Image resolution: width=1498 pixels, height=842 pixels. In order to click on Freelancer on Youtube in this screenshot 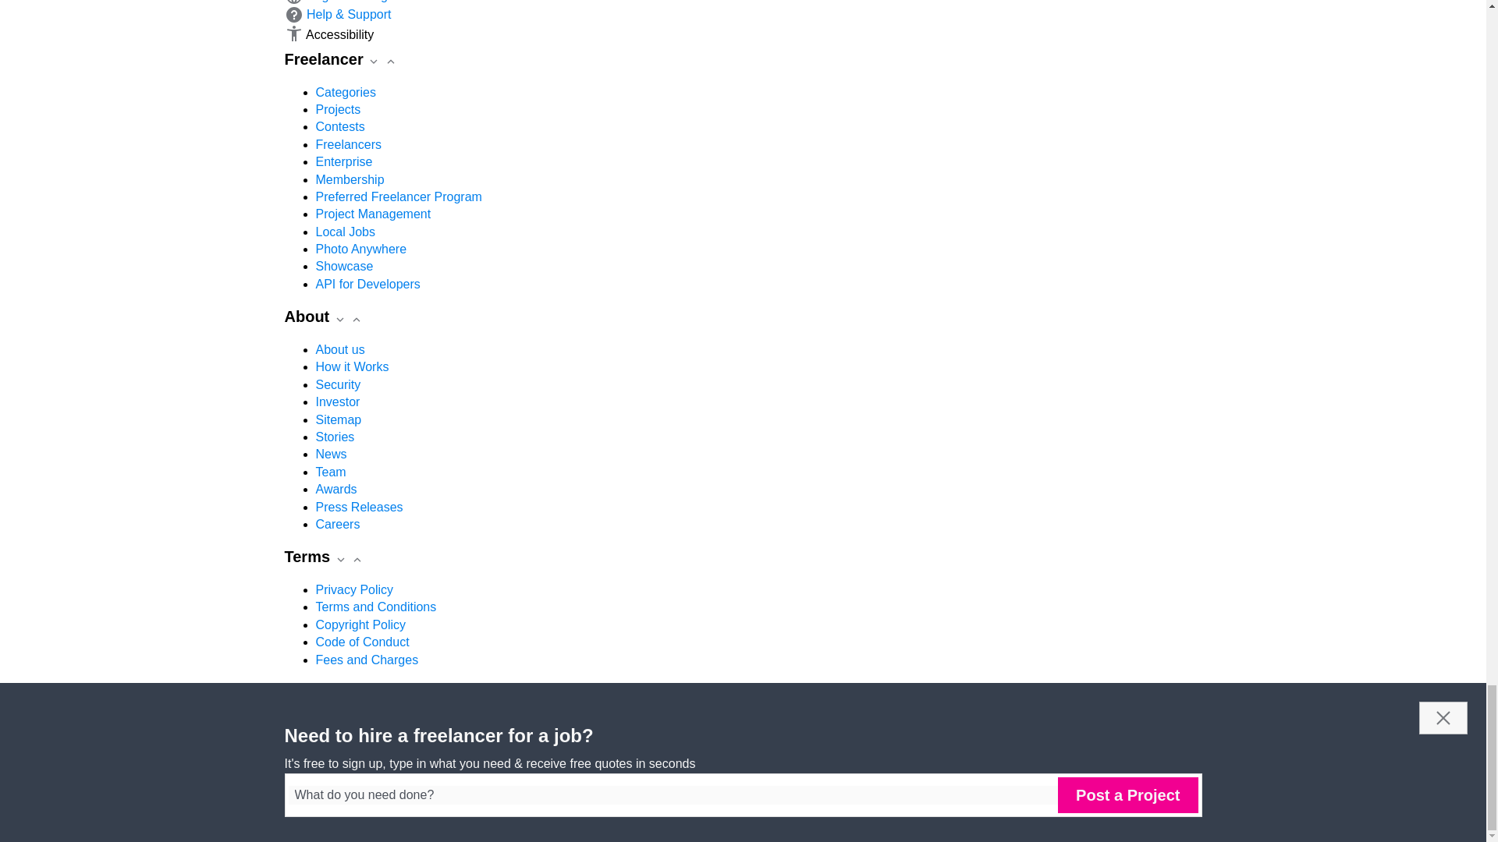, I will do `click(337, 742)`.